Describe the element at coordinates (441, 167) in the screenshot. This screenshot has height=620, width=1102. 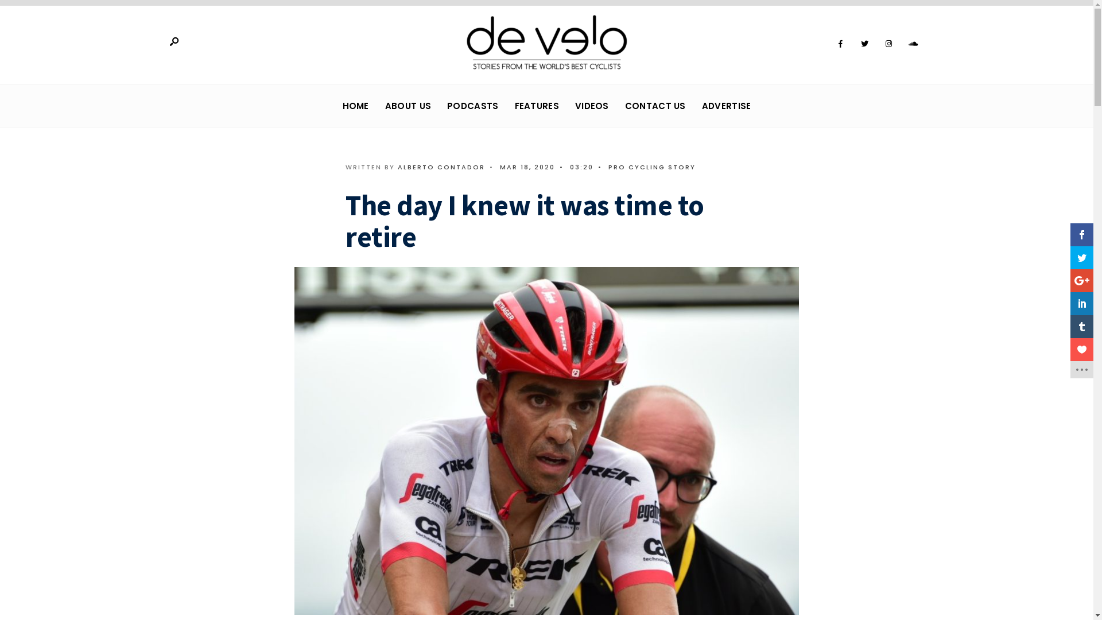
I see `ALBERTO CONTADOR` at that location.